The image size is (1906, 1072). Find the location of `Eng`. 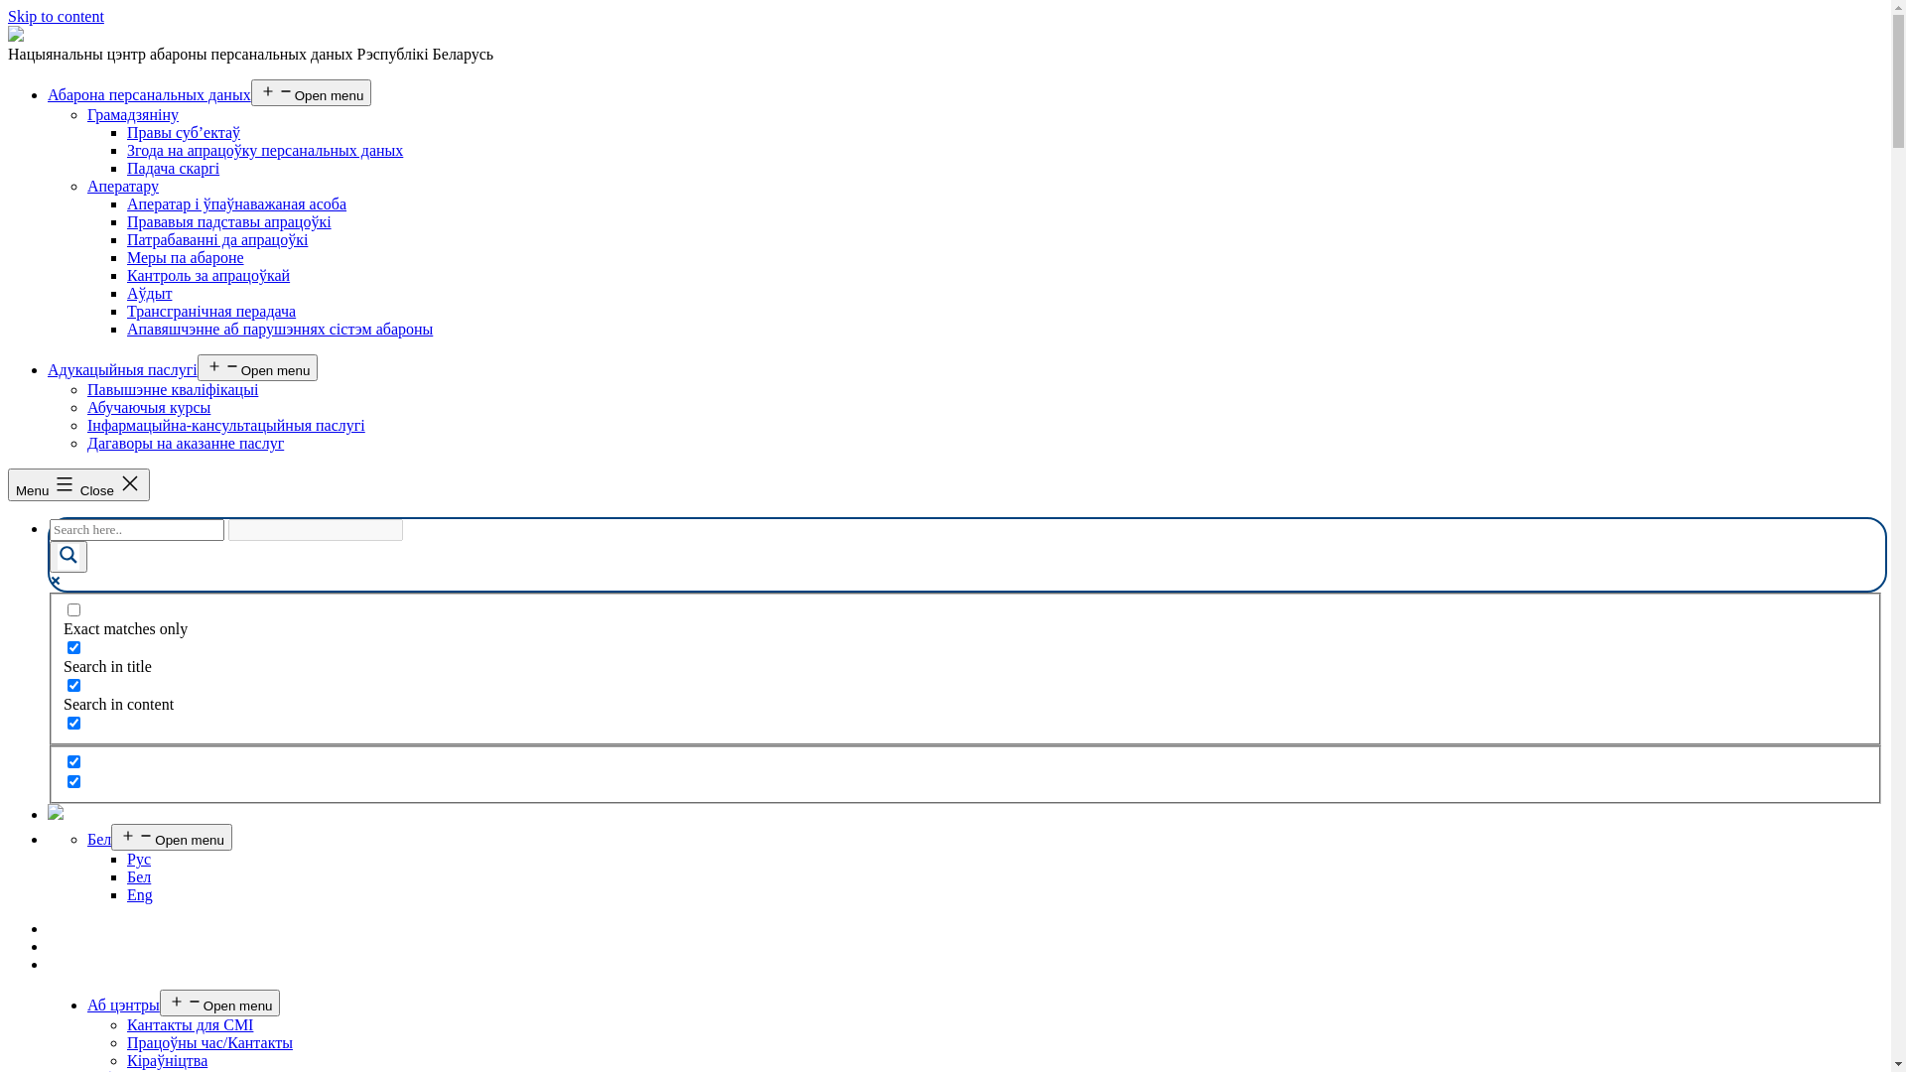

Eng is located at coordinates (140, 895).